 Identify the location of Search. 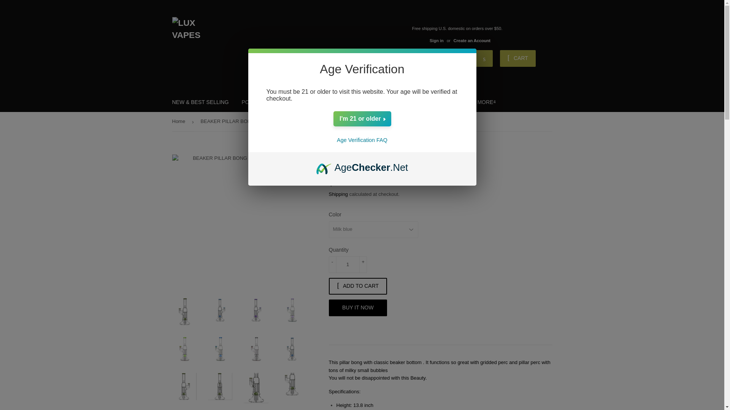
(484, 58).